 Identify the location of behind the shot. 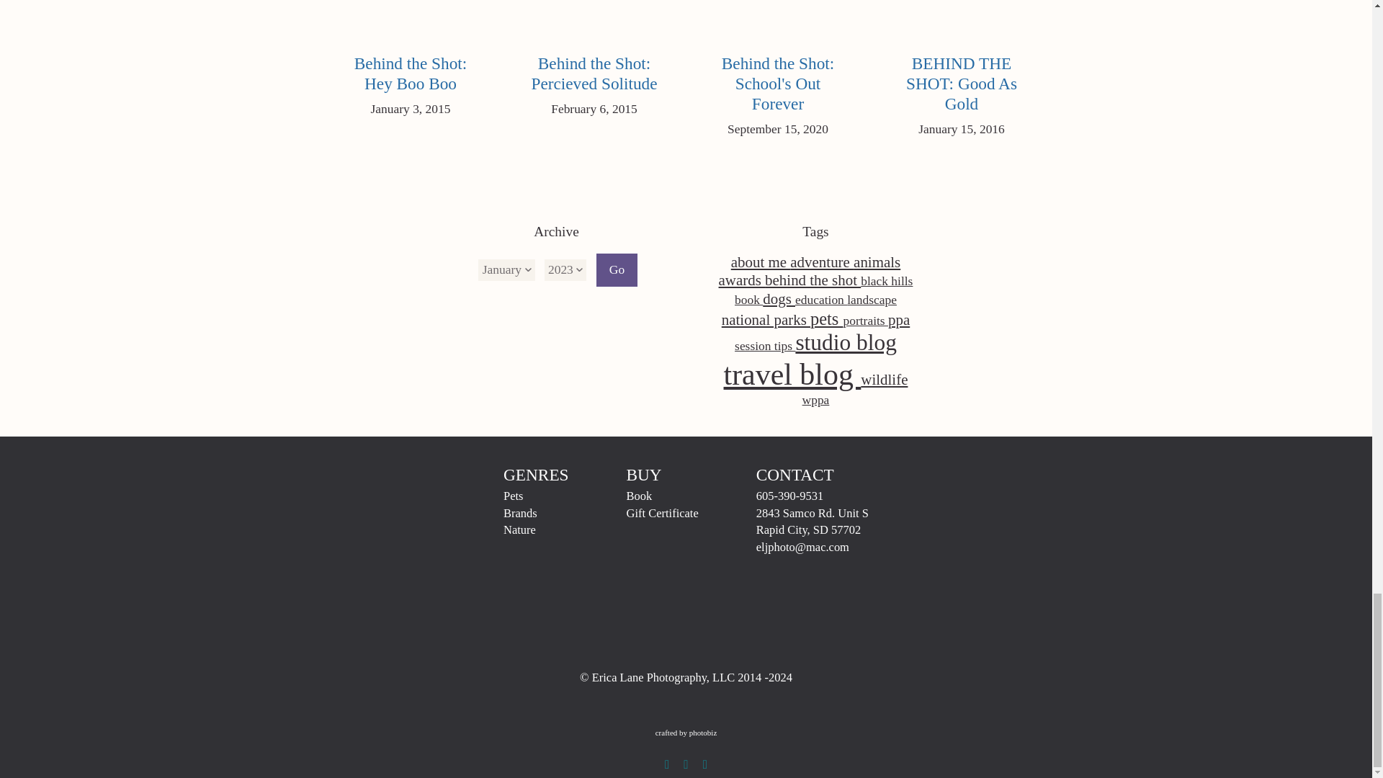
(962, 68).